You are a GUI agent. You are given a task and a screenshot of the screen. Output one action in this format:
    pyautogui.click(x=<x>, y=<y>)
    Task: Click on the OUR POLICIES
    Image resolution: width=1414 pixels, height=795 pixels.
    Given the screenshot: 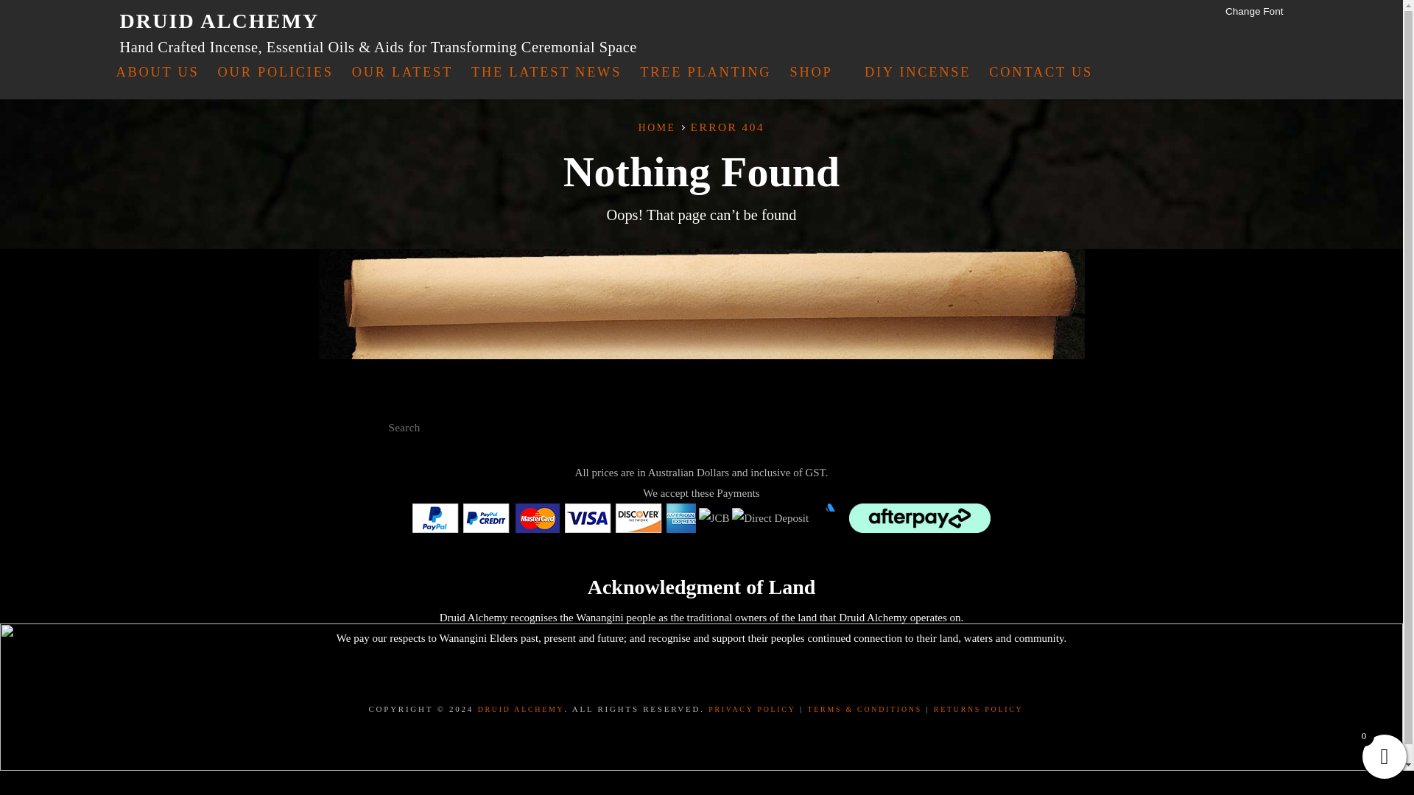 What is the action you would take?
    pyautogui.click(x=275, y=72)
    